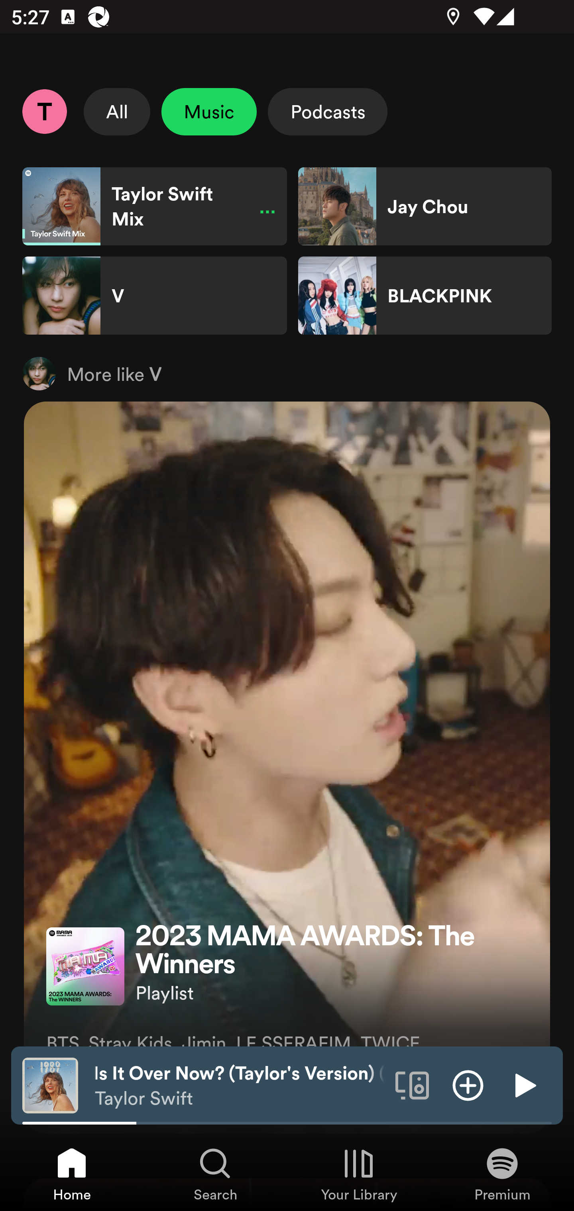 This screenshot has height=1211, width=574. Describe the element at coordinates (328, 112) in the screenshot. I see `Podcasts Select Podcasts` at that location.